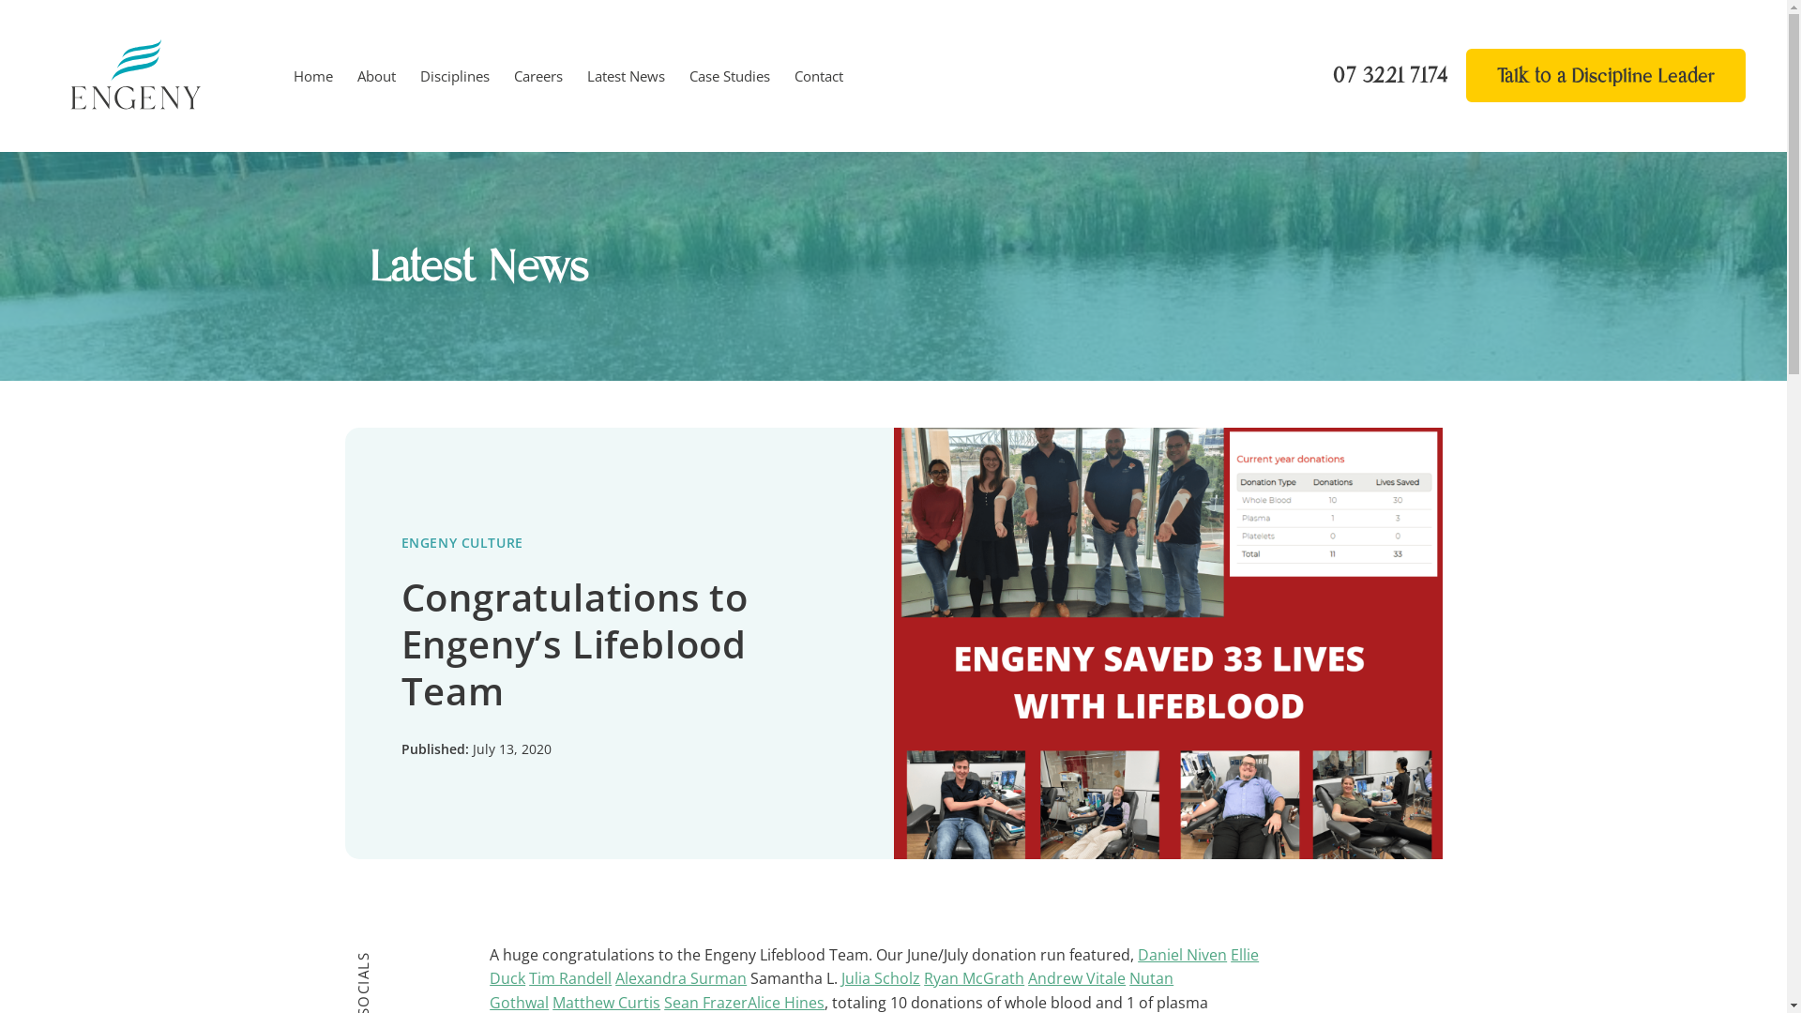  I want to click on Latest News, so click(627, 76).